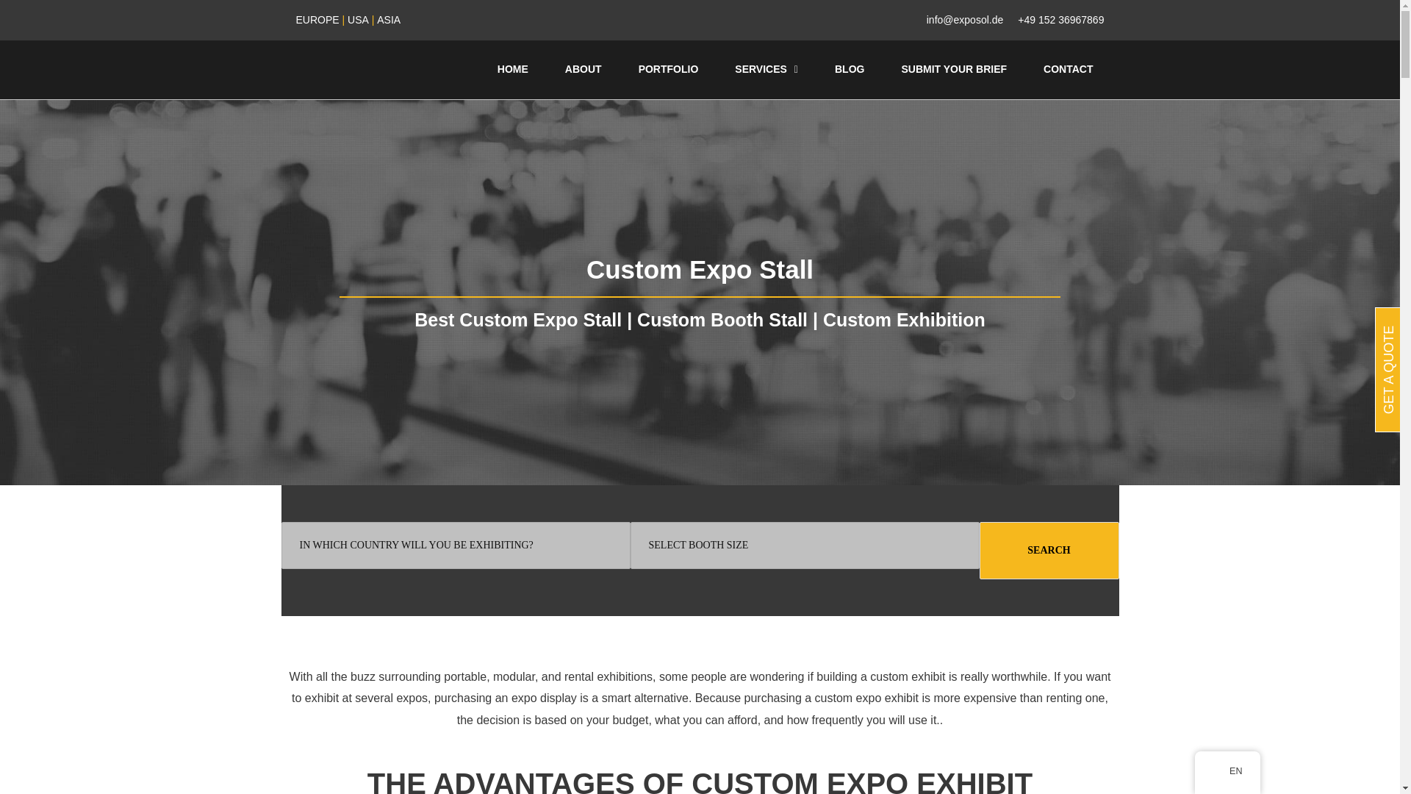  Describe the element at coordinates (1049, 550) in the screenshot. I see `SEARCH` at that location.